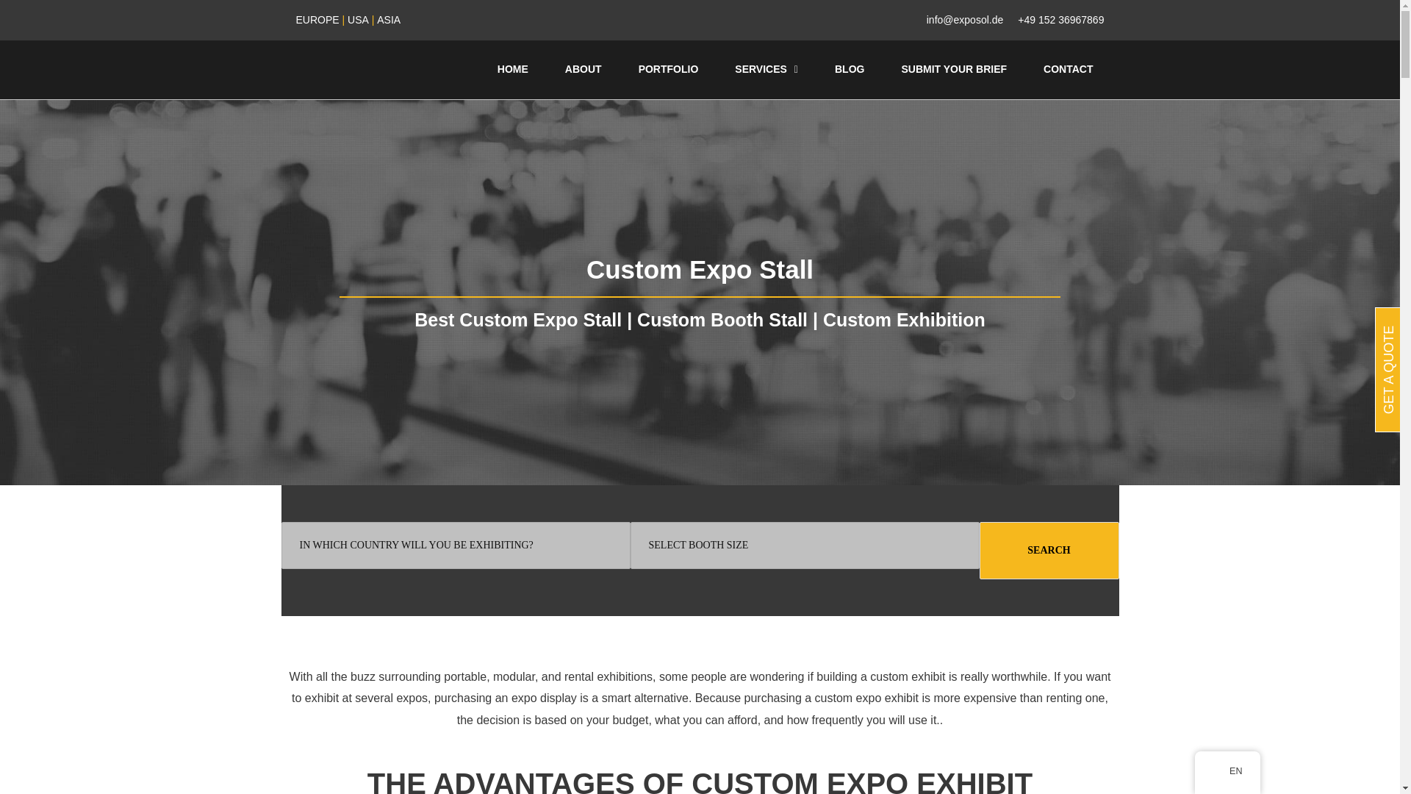  Describe the element at coordinates (1049, 550) in the screenshot. I see `SEARCH` at that location.